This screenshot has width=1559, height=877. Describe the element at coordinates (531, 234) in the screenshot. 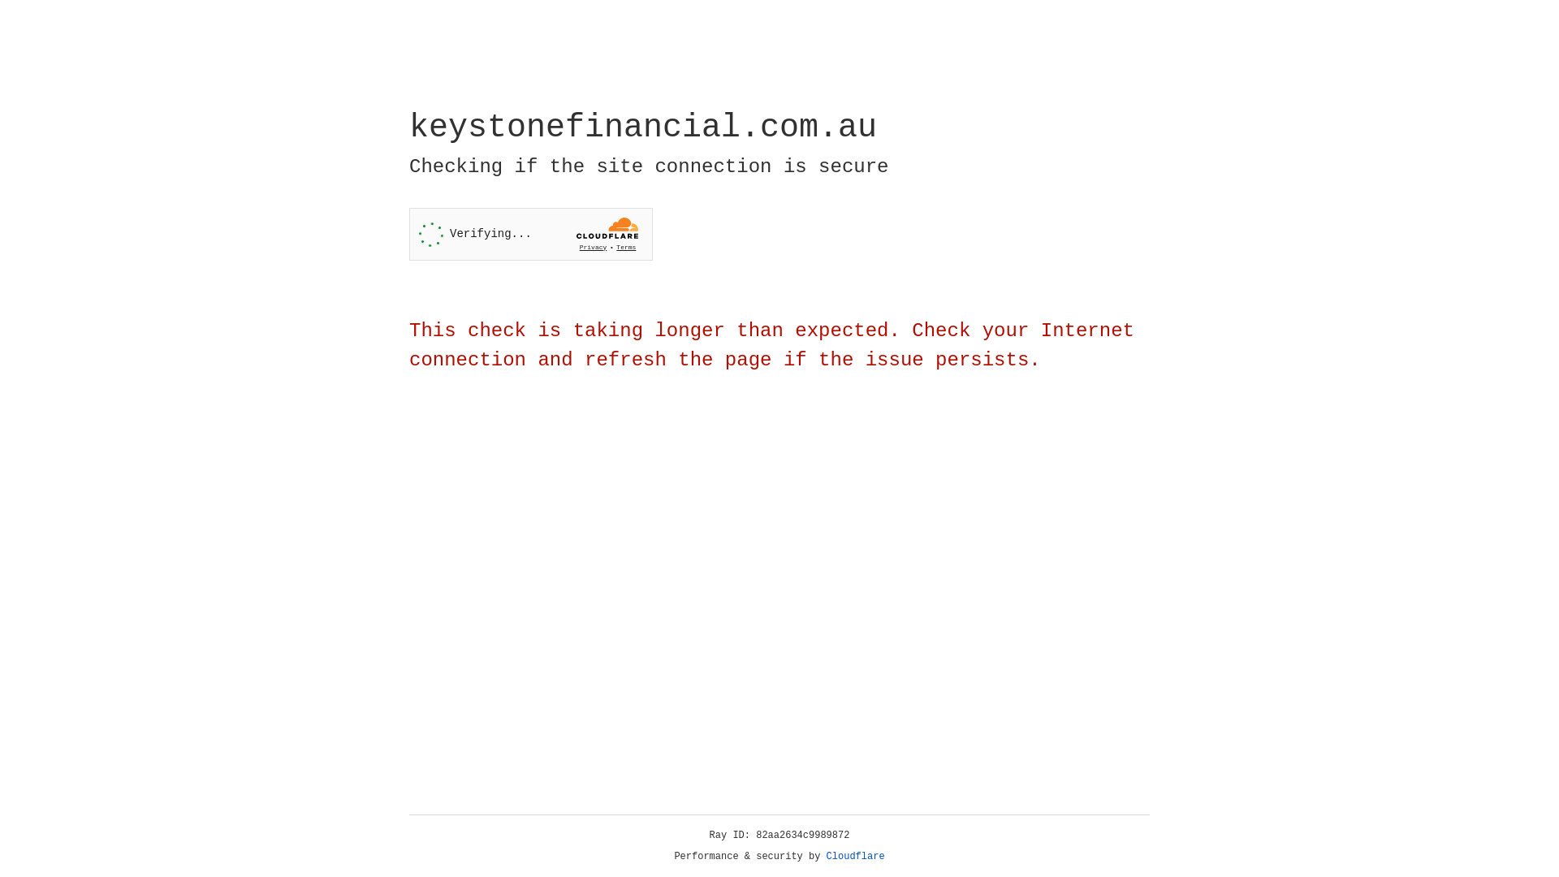

I see `Widget containing a Cloudflare security challenge` at that location.